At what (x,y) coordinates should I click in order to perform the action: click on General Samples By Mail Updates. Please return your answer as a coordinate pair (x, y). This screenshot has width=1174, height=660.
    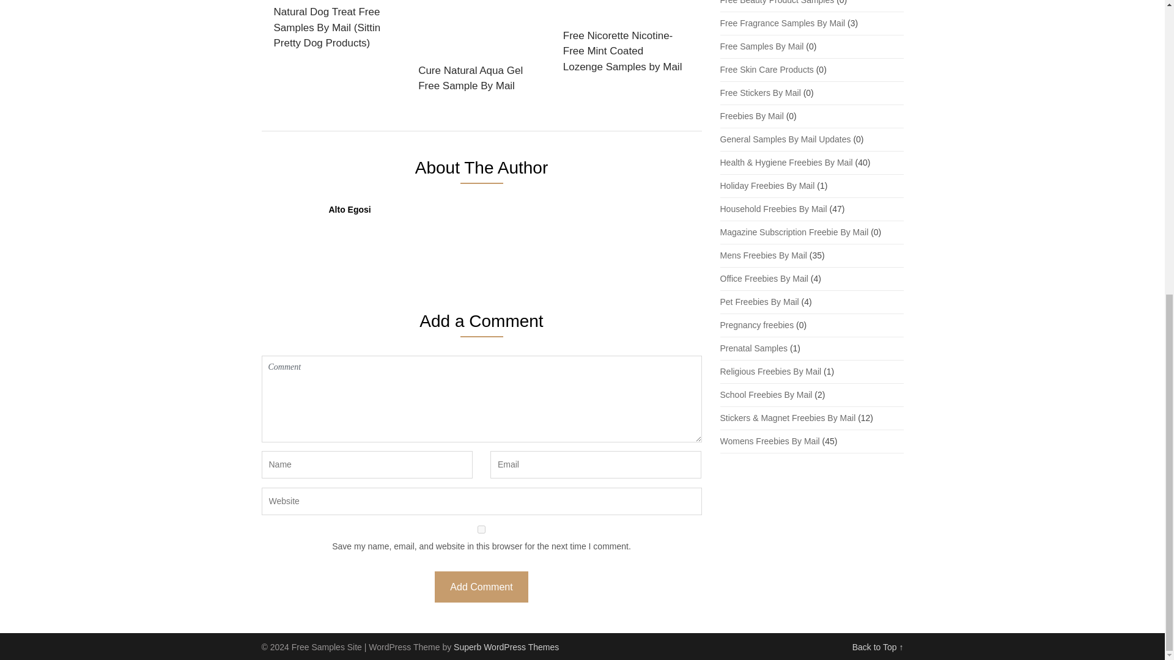
    Looking at the image, I should click on (786, 139).